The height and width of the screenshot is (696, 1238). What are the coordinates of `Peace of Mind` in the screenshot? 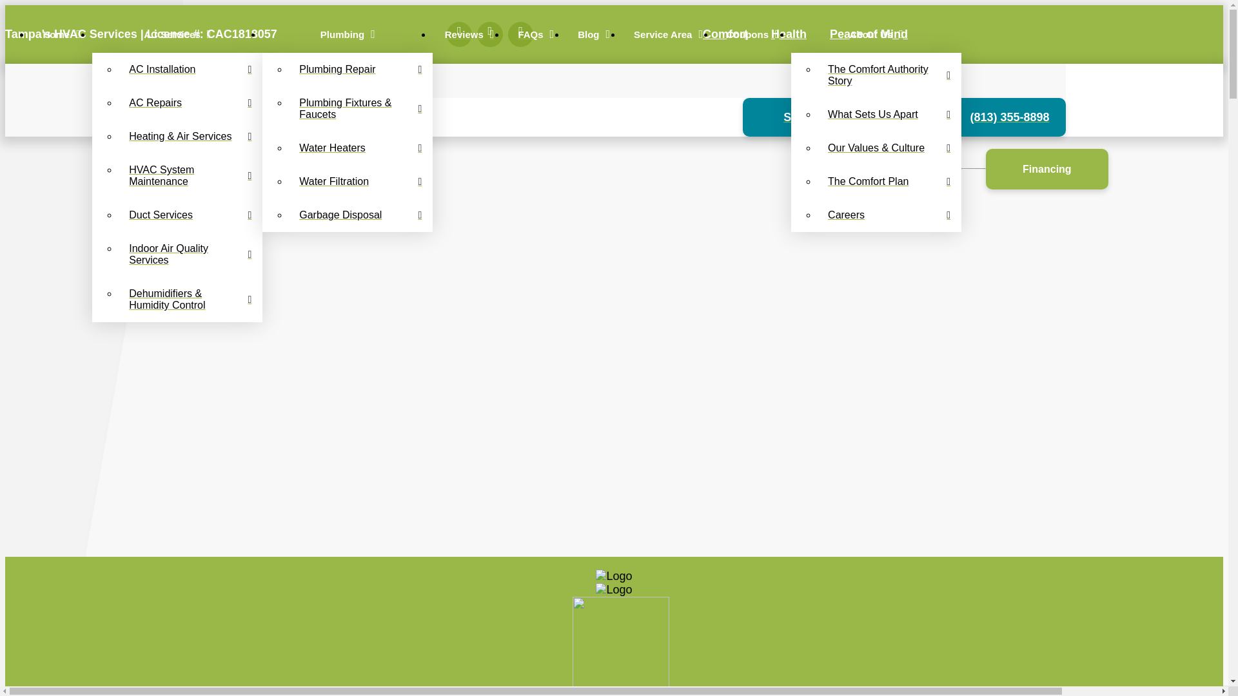 It's located at (868, 34).